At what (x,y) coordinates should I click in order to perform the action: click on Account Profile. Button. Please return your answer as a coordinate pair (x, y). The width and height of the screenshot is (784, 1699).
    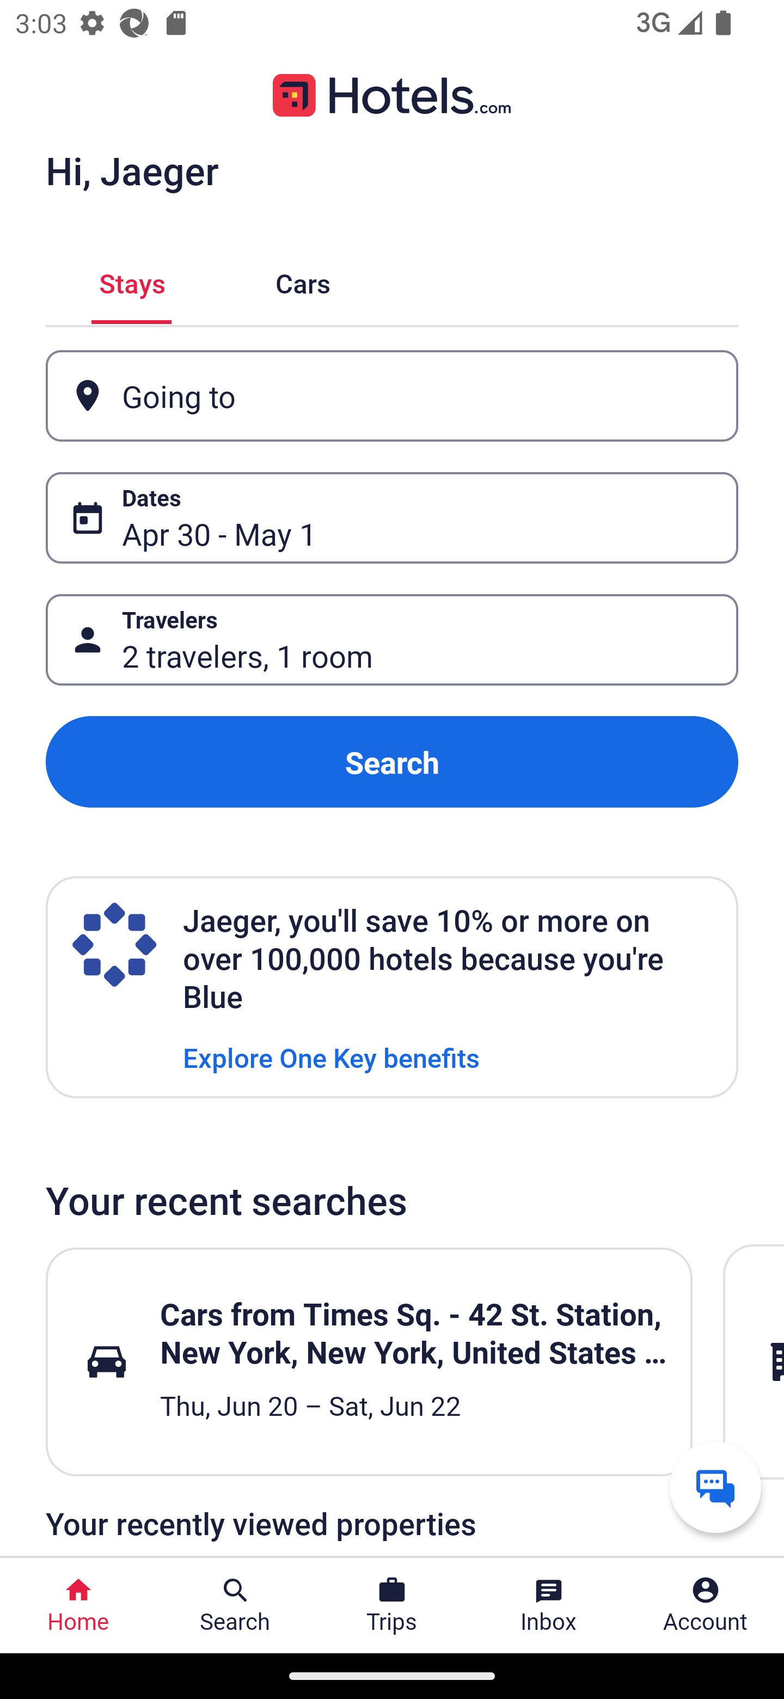
    Looking at the image, I should click on (706, 1605).